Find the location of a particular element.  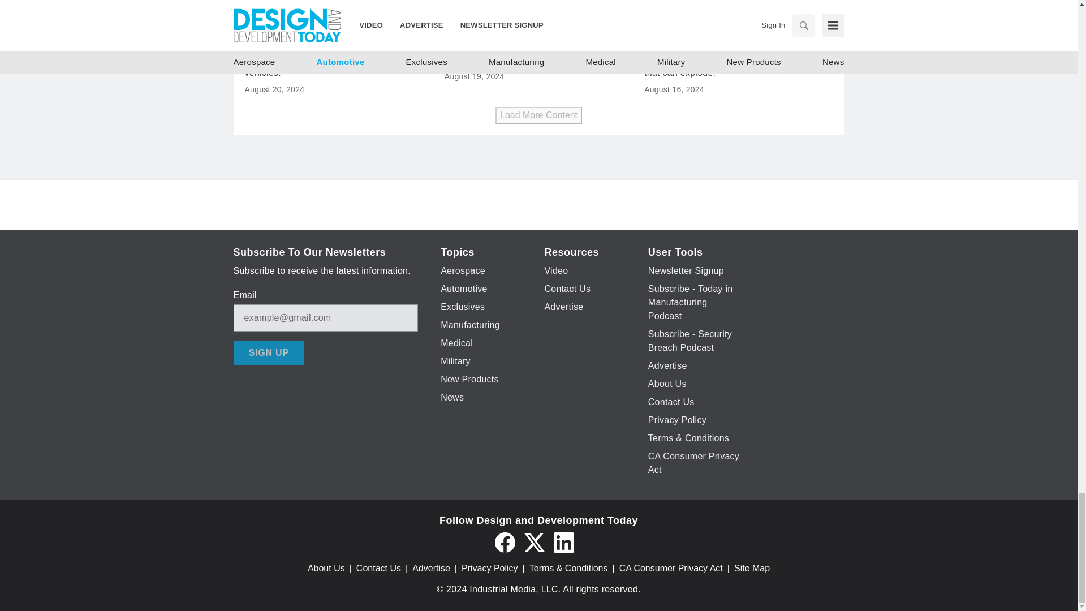

Facebook icon is located at coordinates (505, 542).